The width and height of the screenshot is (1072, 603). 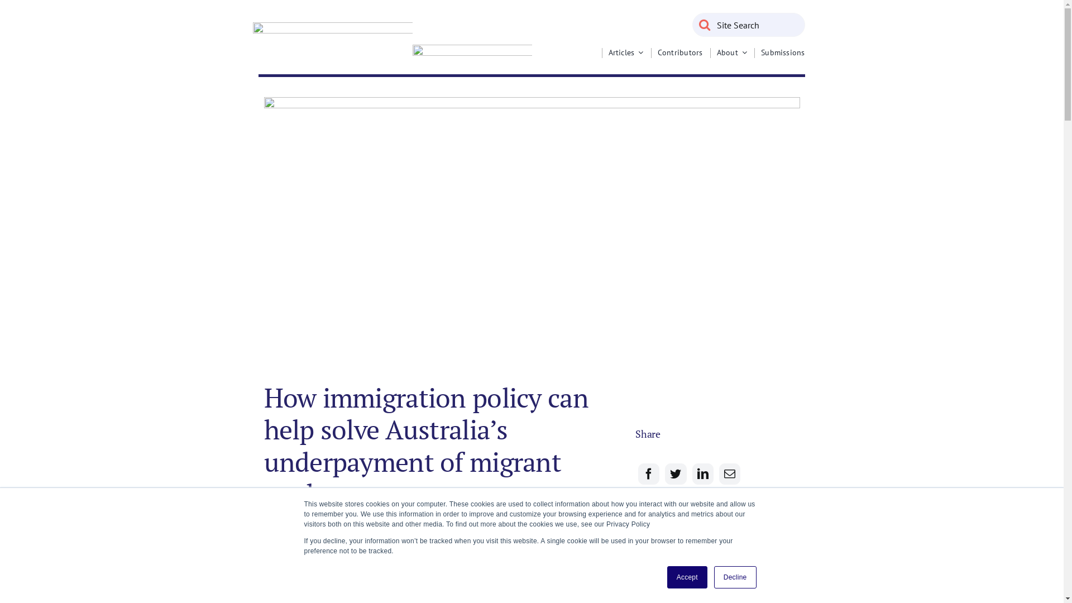 I want to click on Submissions, so click(x=783, y=52).